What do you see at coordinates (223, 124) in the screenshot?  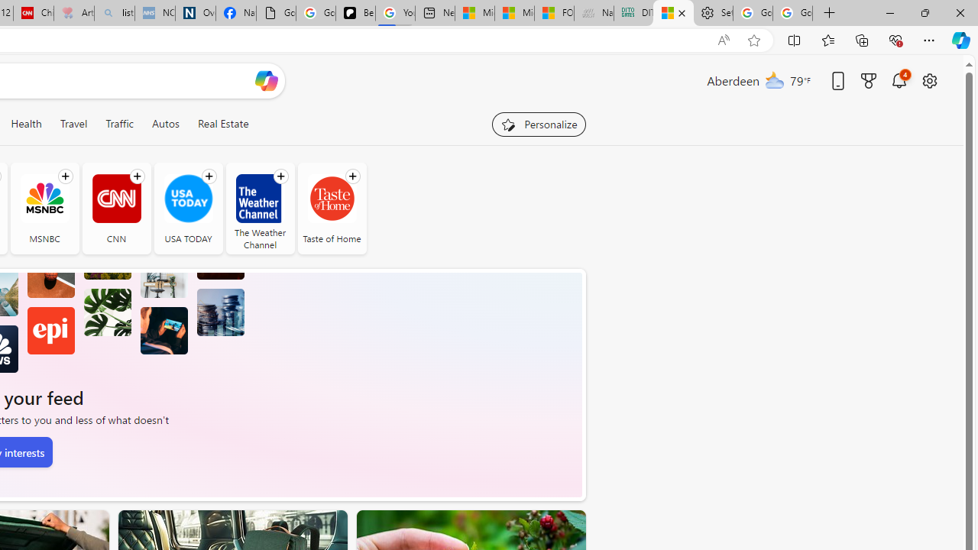 I see `Real Estate` at bounding box center [223, 124].